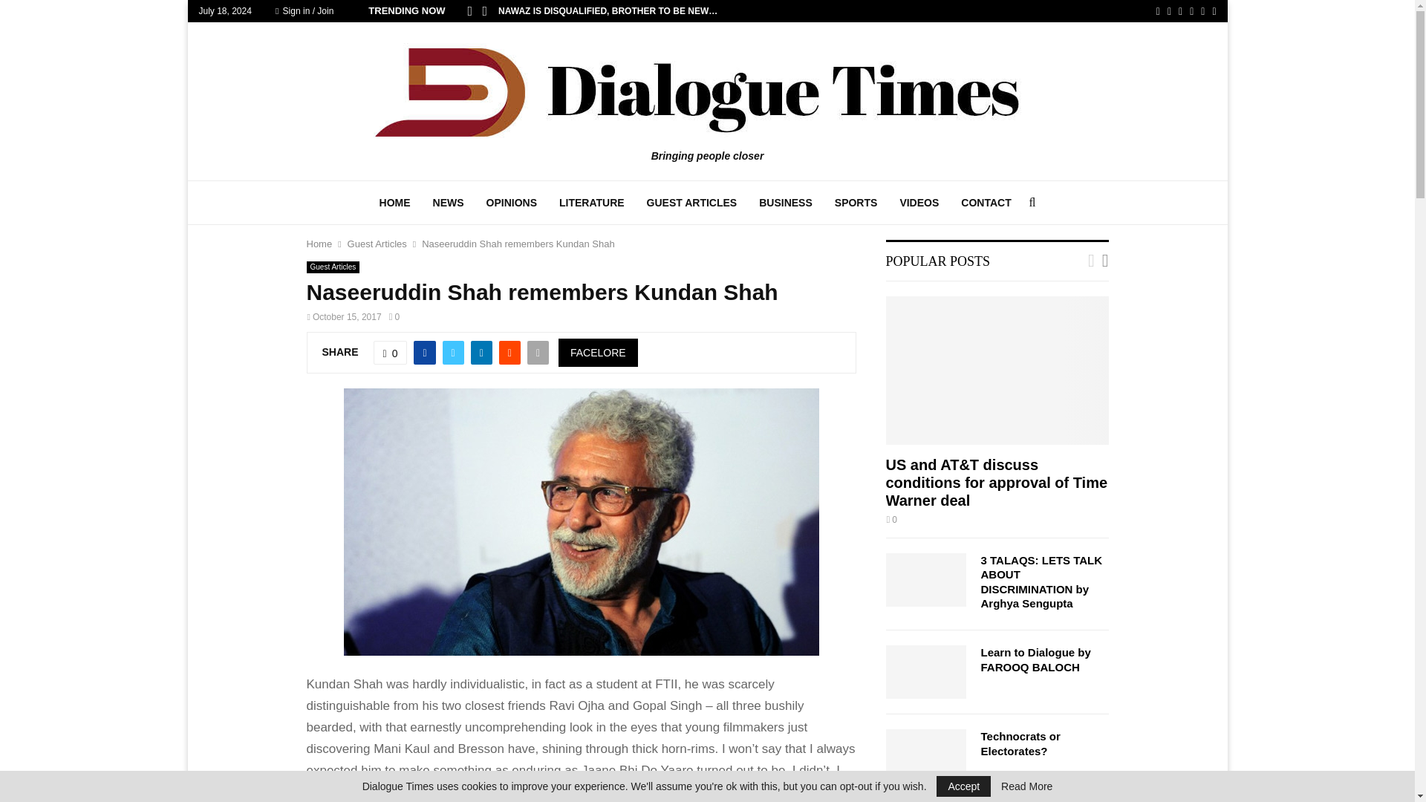  I want to click on Youtube, so click(1191, 11).